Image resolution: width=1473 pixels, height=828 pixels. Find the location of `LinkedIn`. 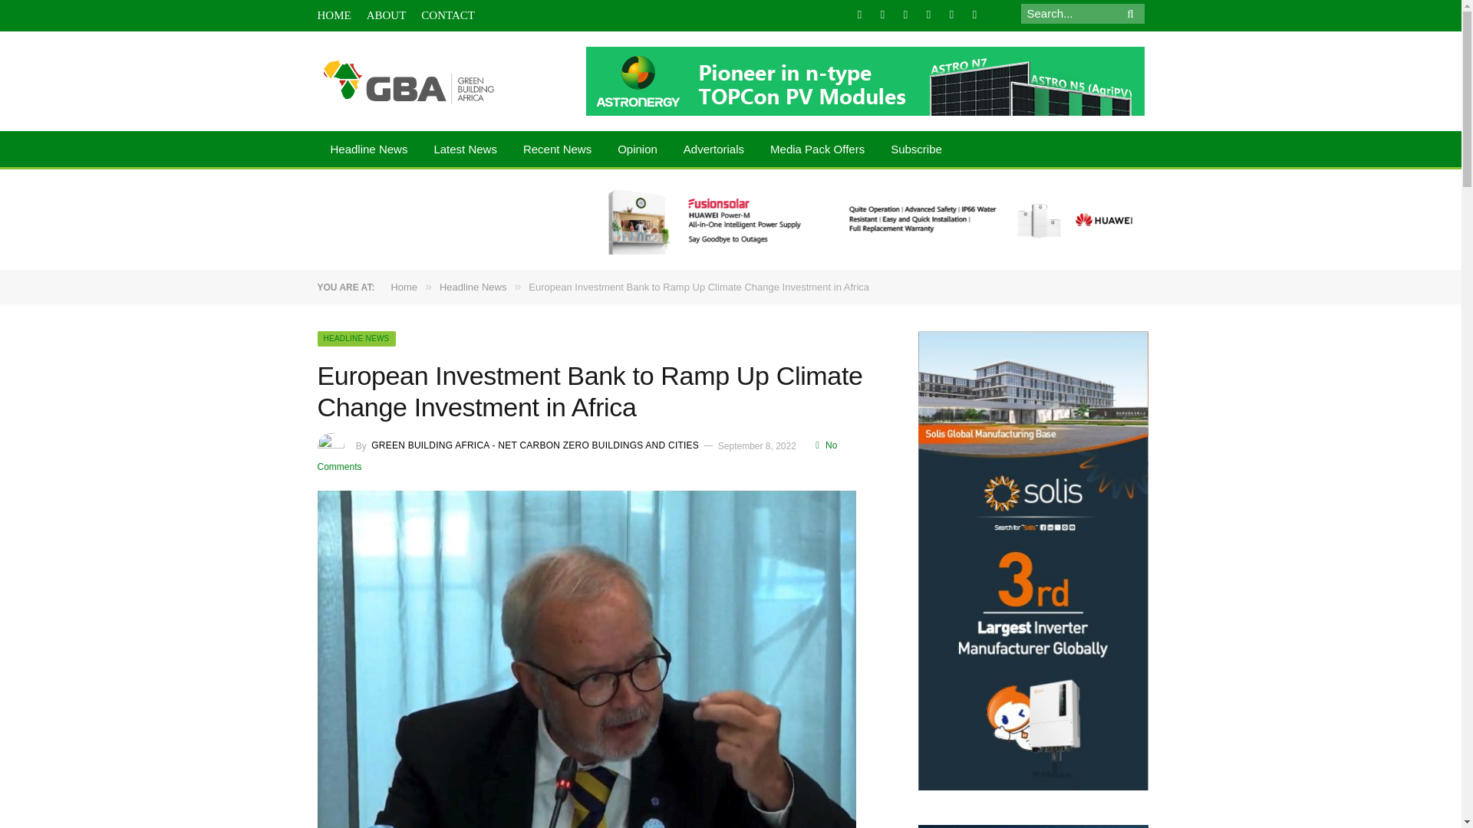

LinkedIn is located at coordinates (905, 14).